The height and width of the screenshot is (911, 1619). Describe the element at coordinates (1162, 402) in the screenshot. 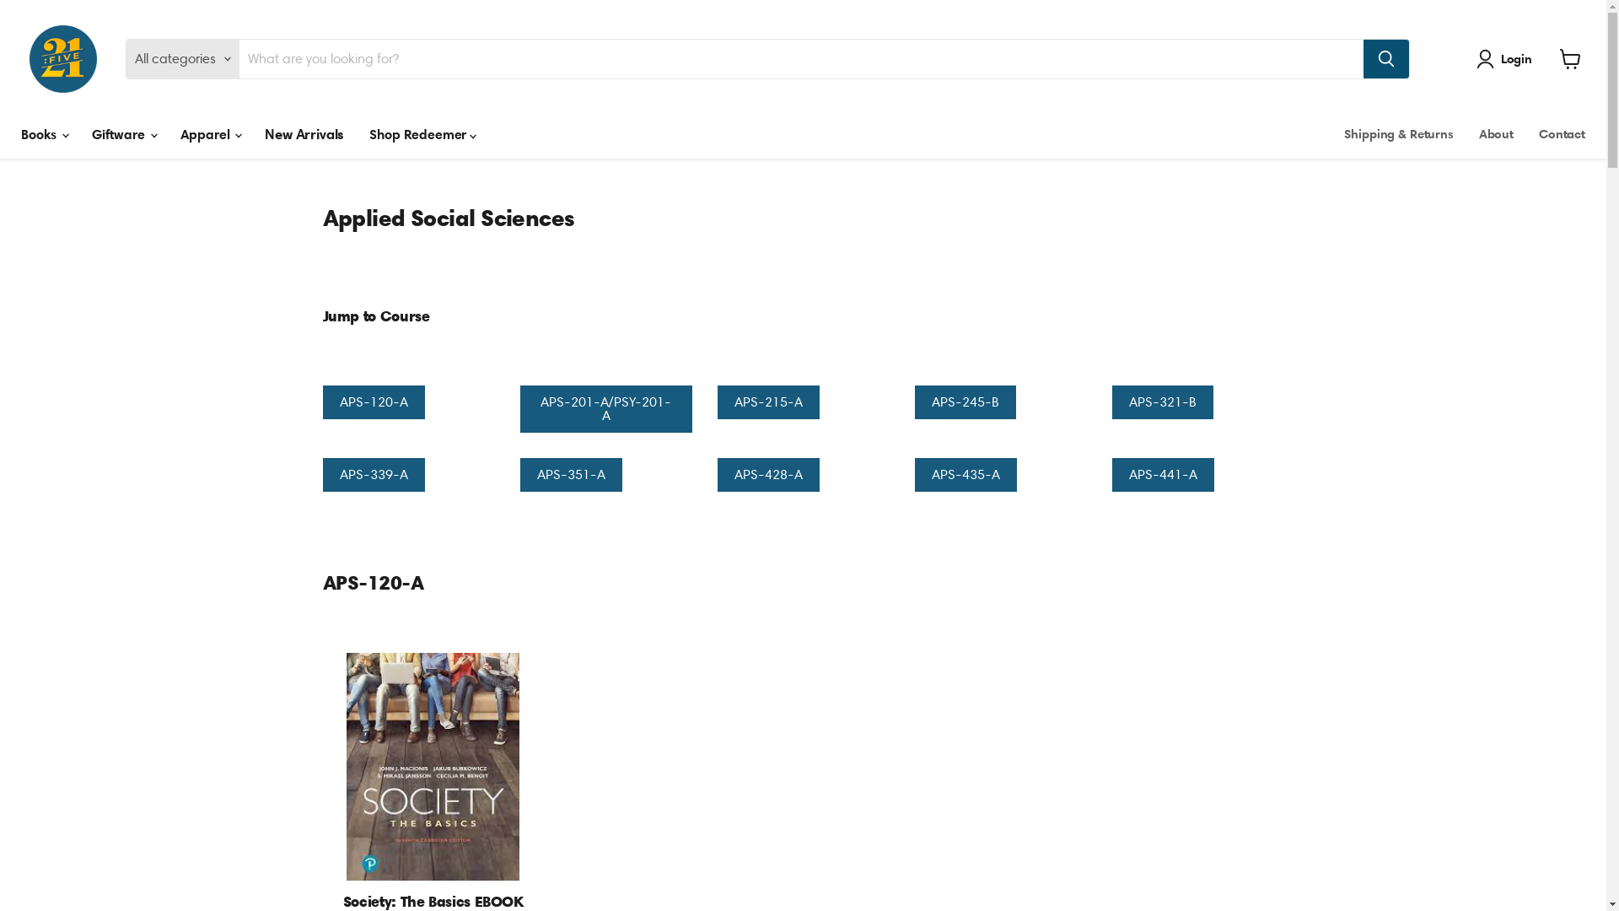

I see `APS-321-B` at that location.